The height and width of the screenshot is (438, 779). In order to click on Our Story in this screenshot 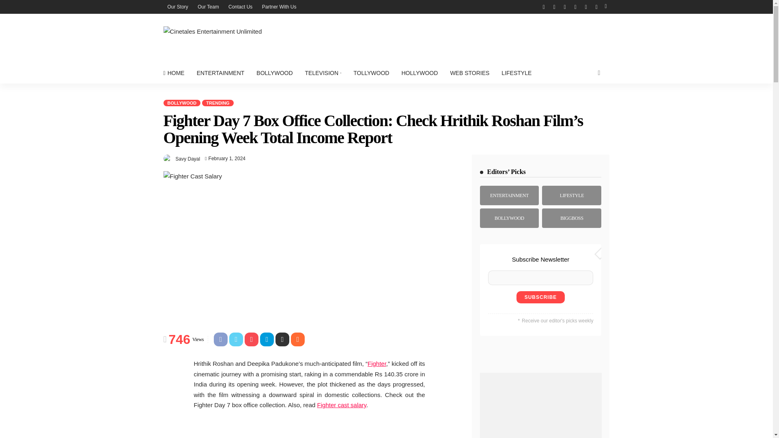, I will do `click(177, 6)`.